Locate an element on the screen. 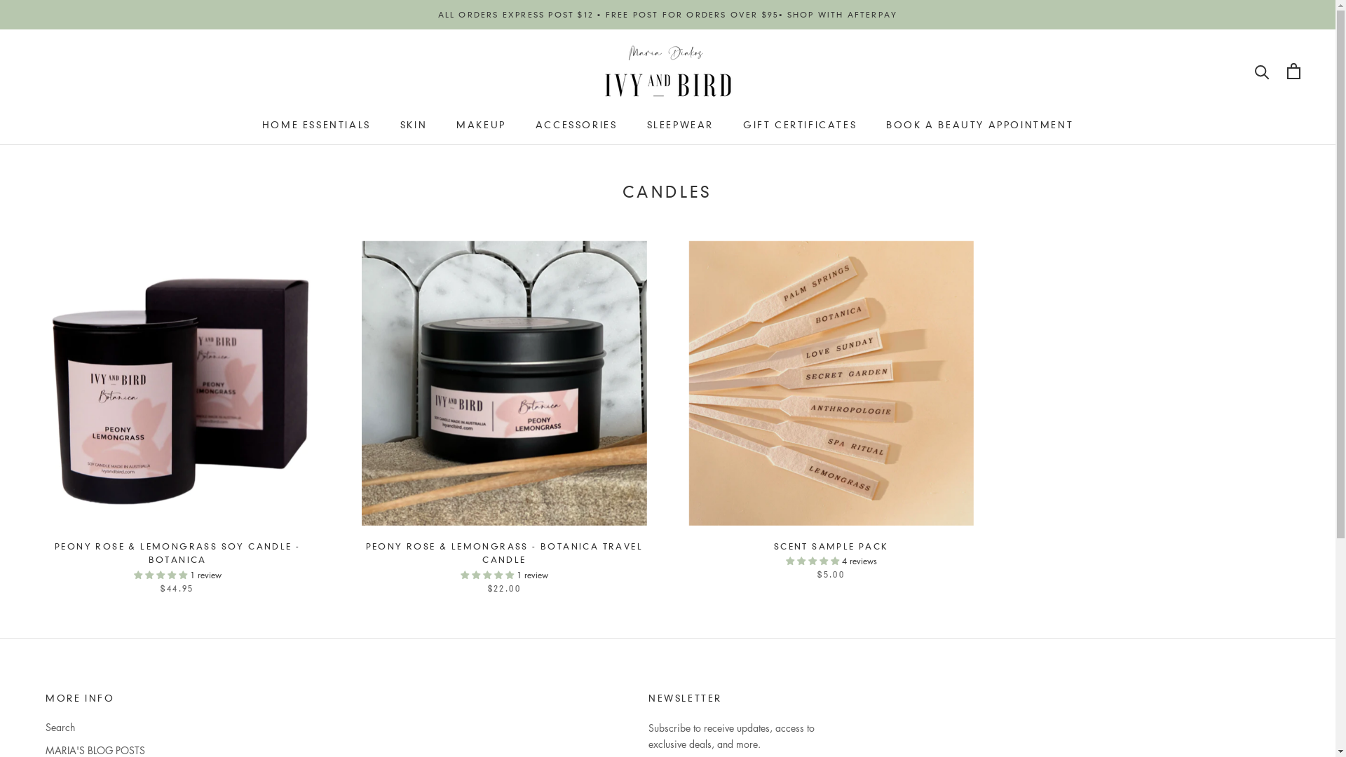 This screenshot has width=1346, height=757. GIFT CERTIFICATES
GIFT CERTIFICATES is located at coordinates (800, 125).